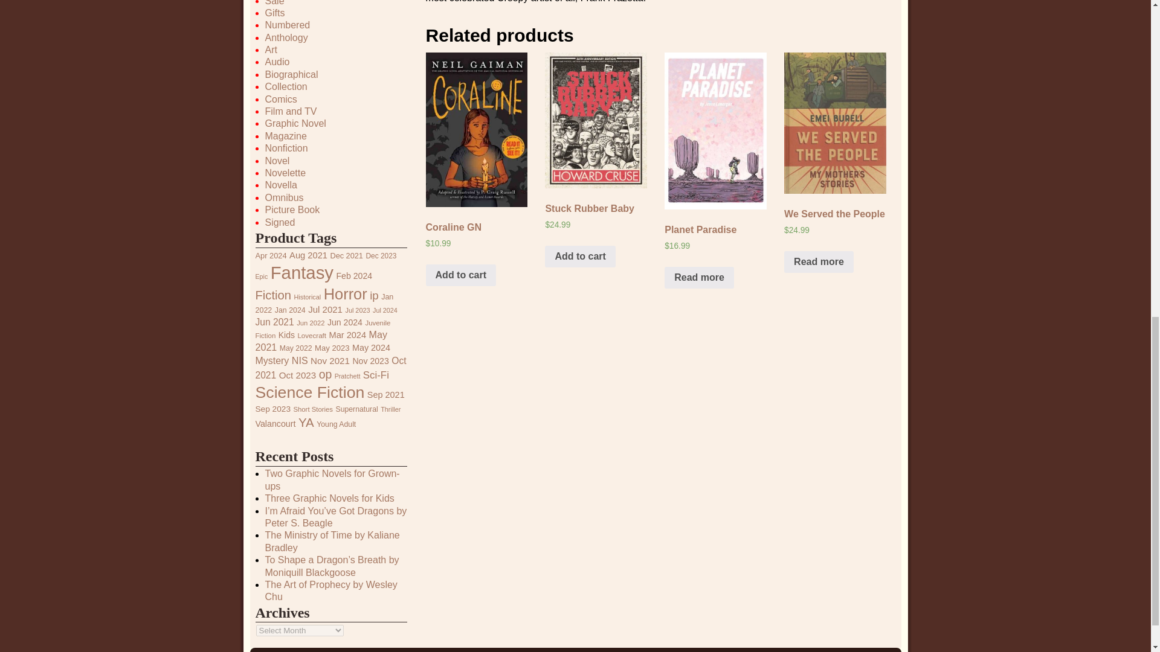 Image resolution: width=1160 pixels, height=652 pixels. I want to click on Add to cart, so click(580, 256).